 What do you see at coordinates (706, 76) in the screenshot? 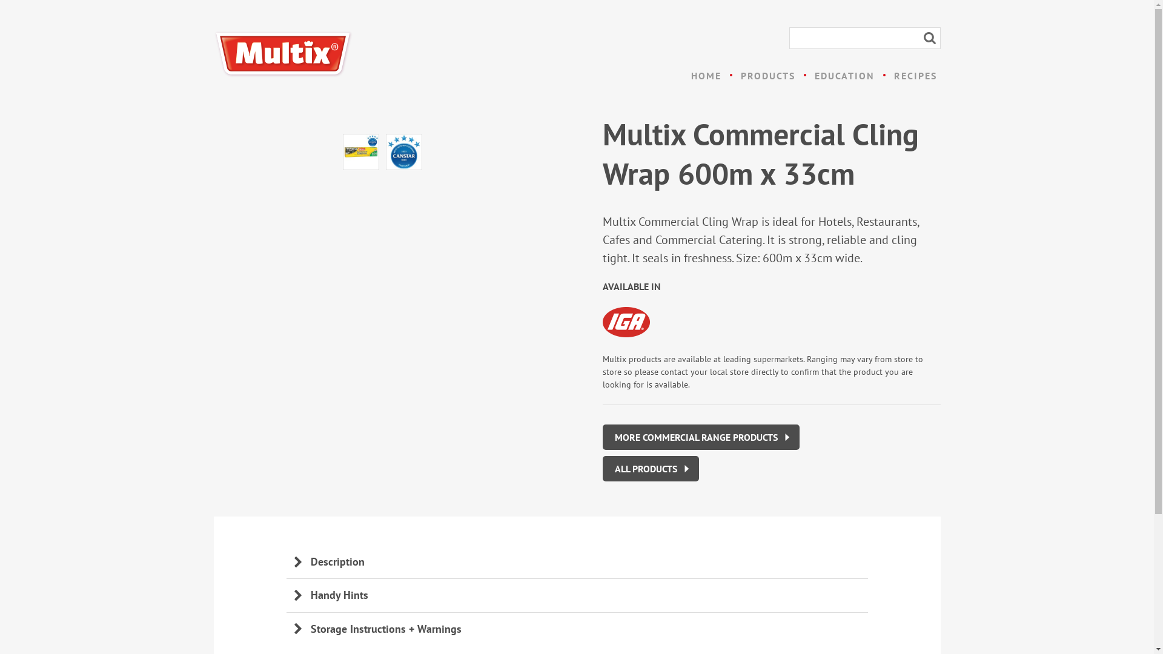
I see `HOME` at bounding box center [706, 76].